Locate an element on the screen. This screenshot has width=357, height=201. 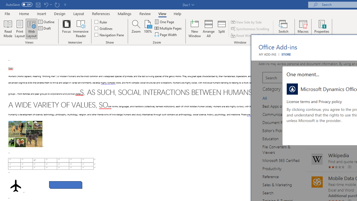
New Window is located at coordinates (195, 28).